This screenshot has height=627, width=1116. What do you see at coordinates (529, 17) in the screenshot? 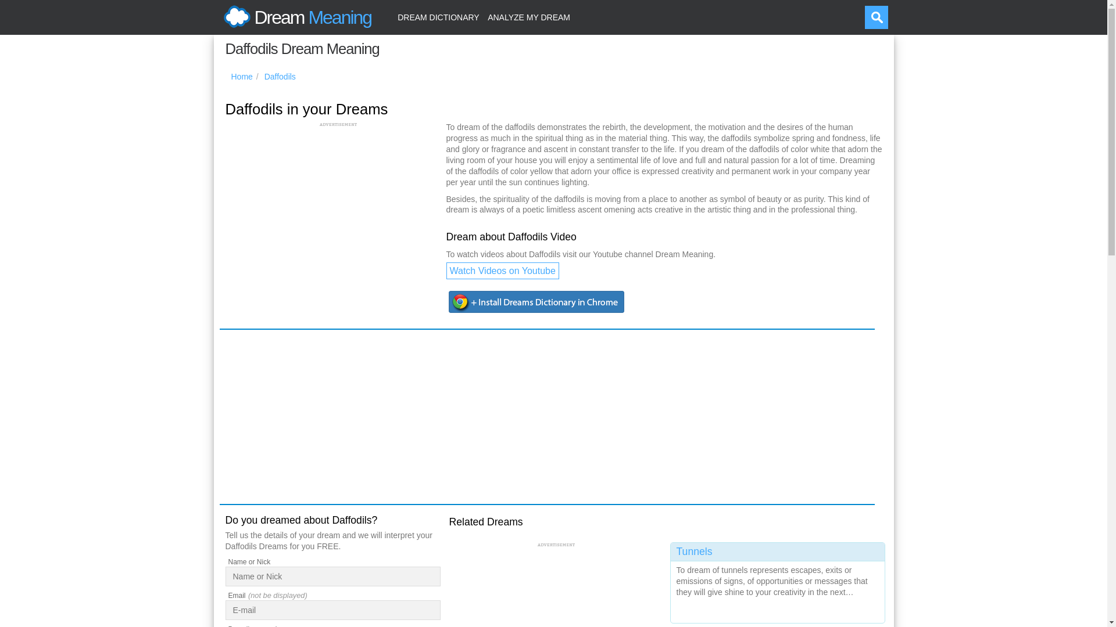
I see `ANALYZE MY DREAM` at bounding box center [529, 17].